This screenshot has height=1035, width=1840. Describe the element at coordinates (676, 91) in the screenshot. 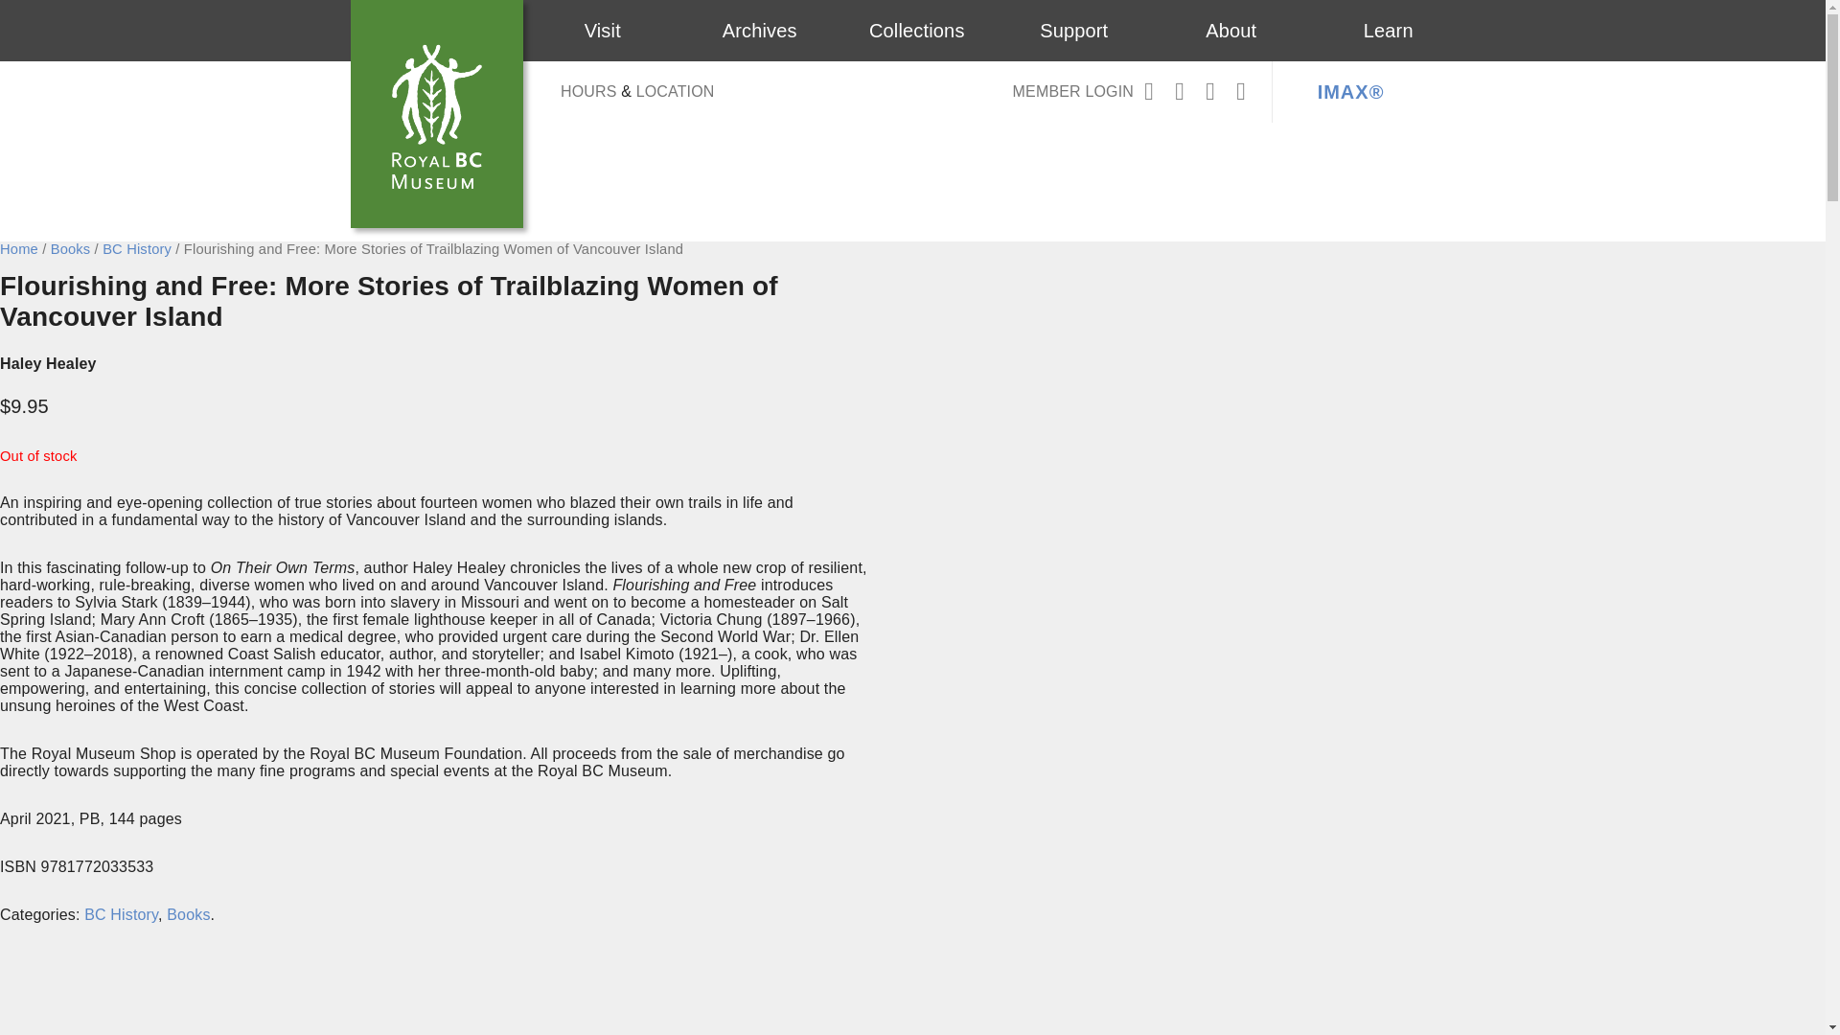

I see `Royal BC Museum Location` at that location.